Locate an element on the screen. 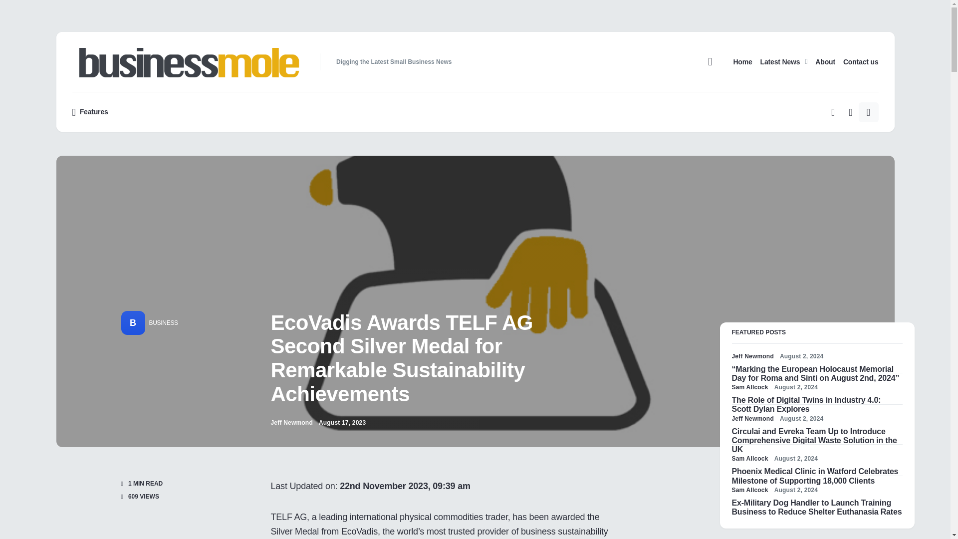 The width and height of the screenshot is (958, 539). View all posts by Sam Allcock is located at coordinates (749, 387).